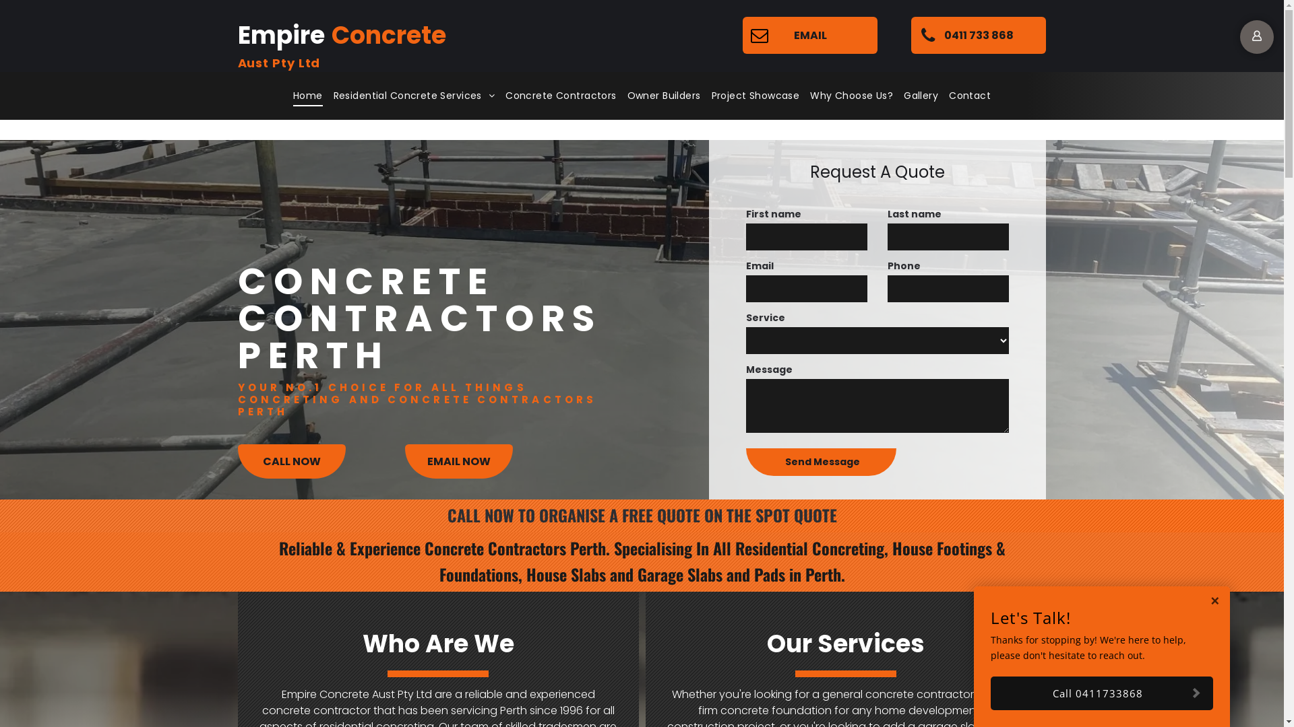  What do you see at coordinates (291, 462) in the screenshot?
I see `CALL NOW` at bounding box center [291, 462].